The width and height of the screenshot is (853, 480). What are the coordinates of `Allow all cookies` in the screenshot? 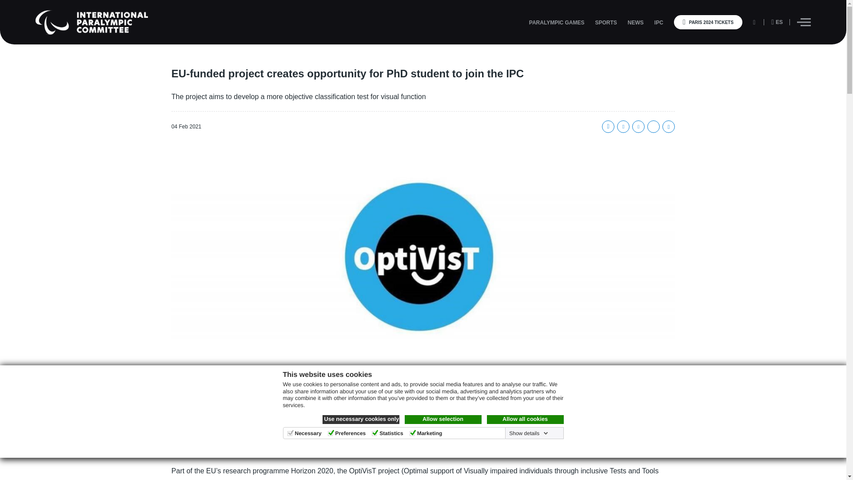 It's located at (525, 420).